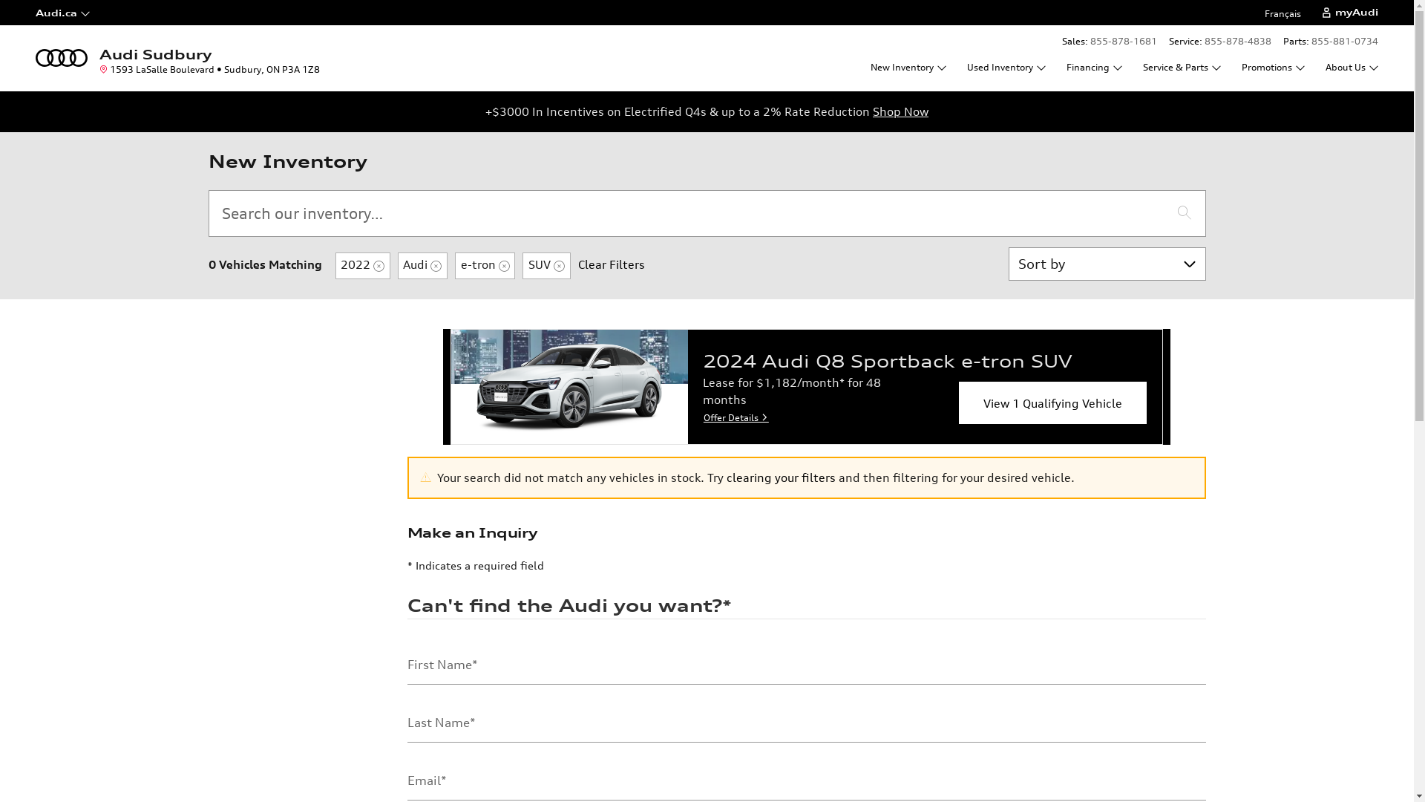 The height and width of the screenshot is (802, 1425). Describe the element at coordinates (546, 266) in the screenshot. I see `SUV` at that location.